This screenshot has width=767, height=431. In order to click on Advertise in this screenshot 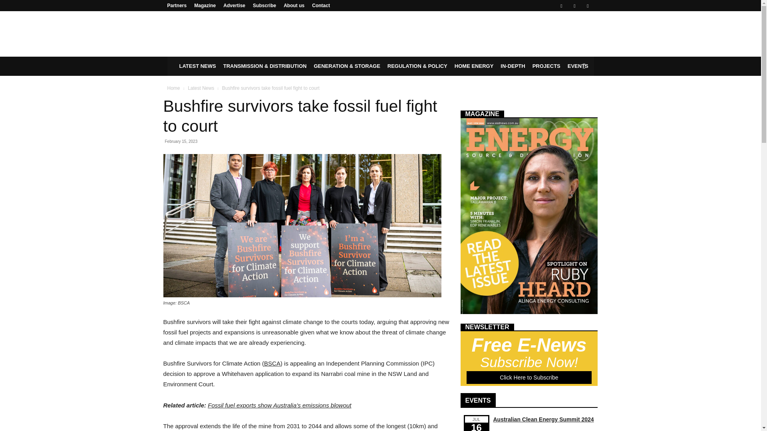, I will do `click(234, 5)`.